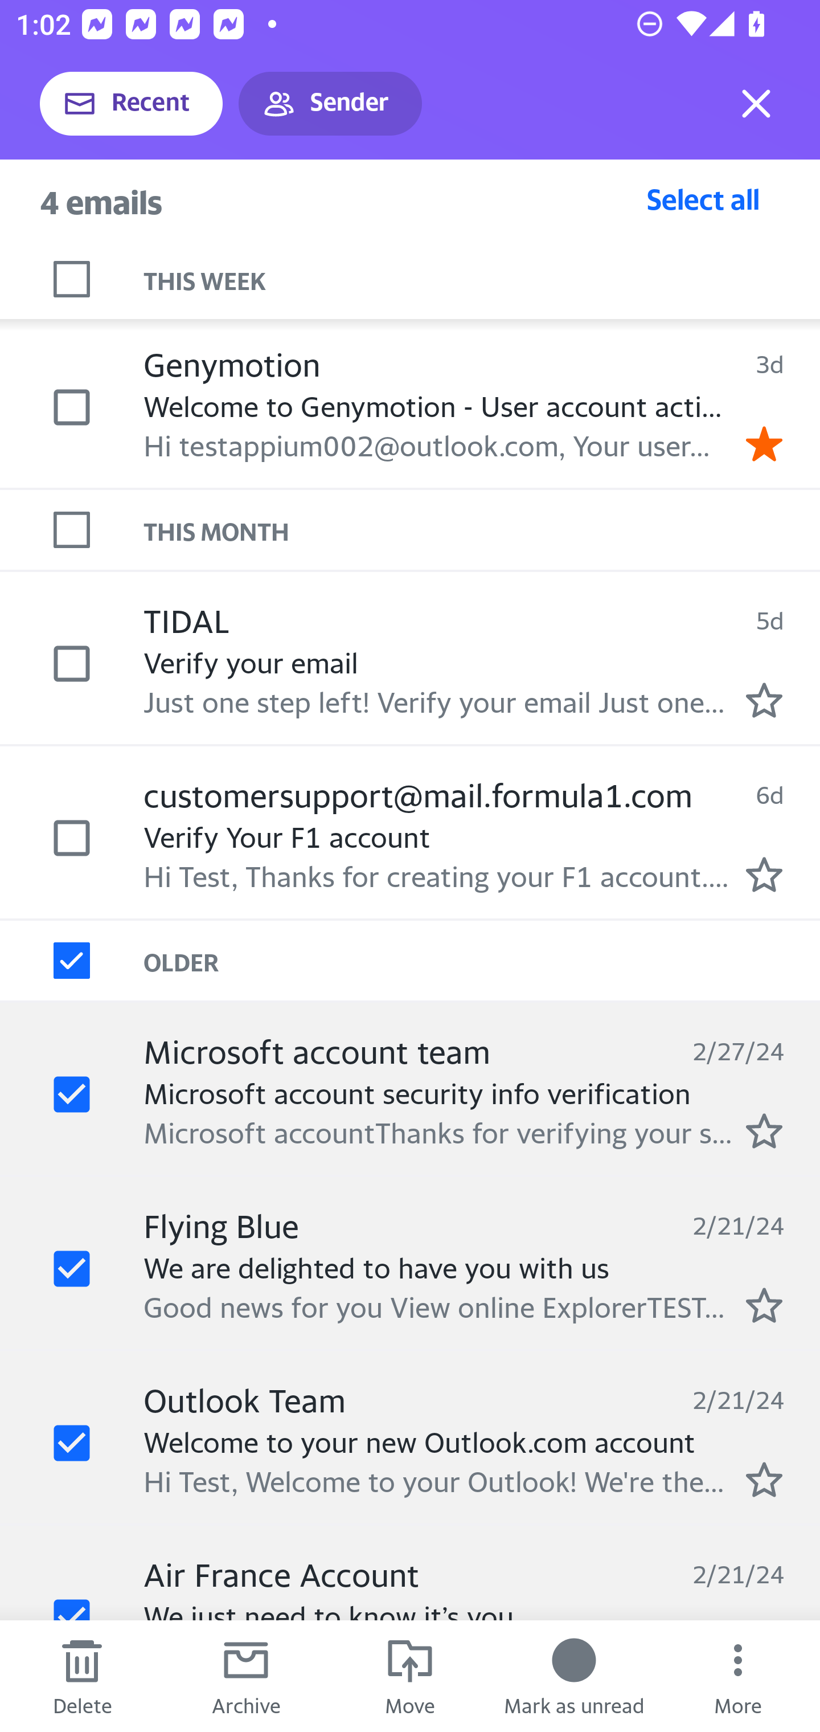 The width and height of the screenshot is (820, 1732). Describe the element at coordinates (330, 104) in the screenshot. I see `Sender` at that location.